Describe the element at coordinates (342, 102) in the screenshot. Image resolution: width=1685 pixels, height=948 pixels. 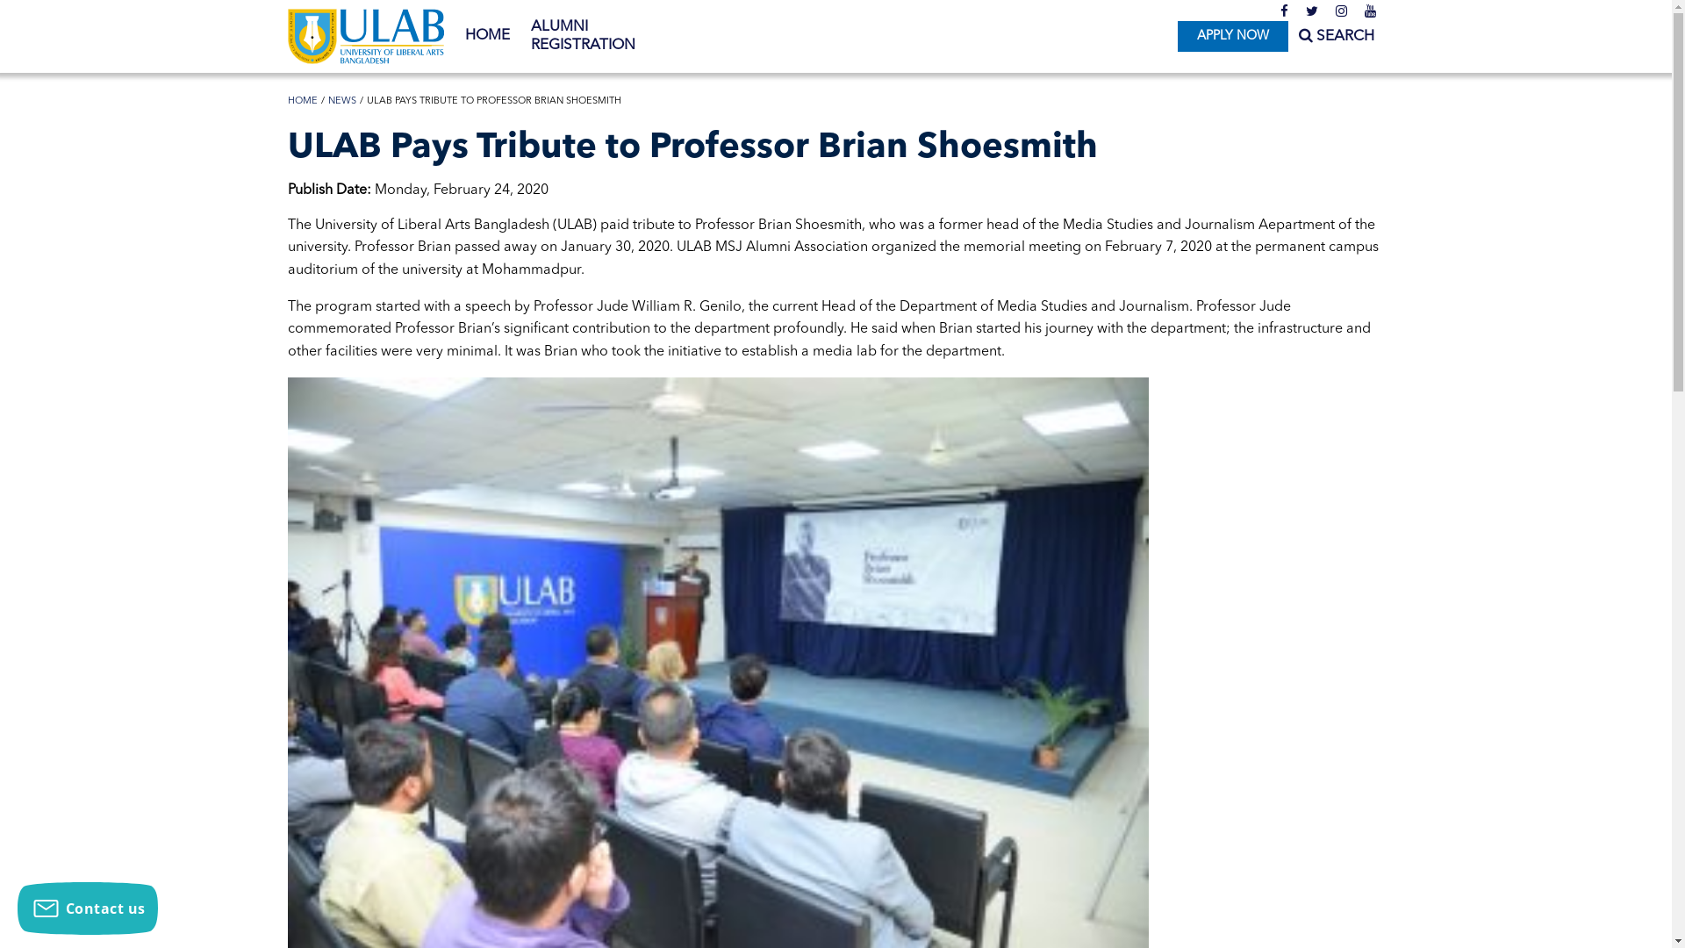
I see `NEWS` at that location.